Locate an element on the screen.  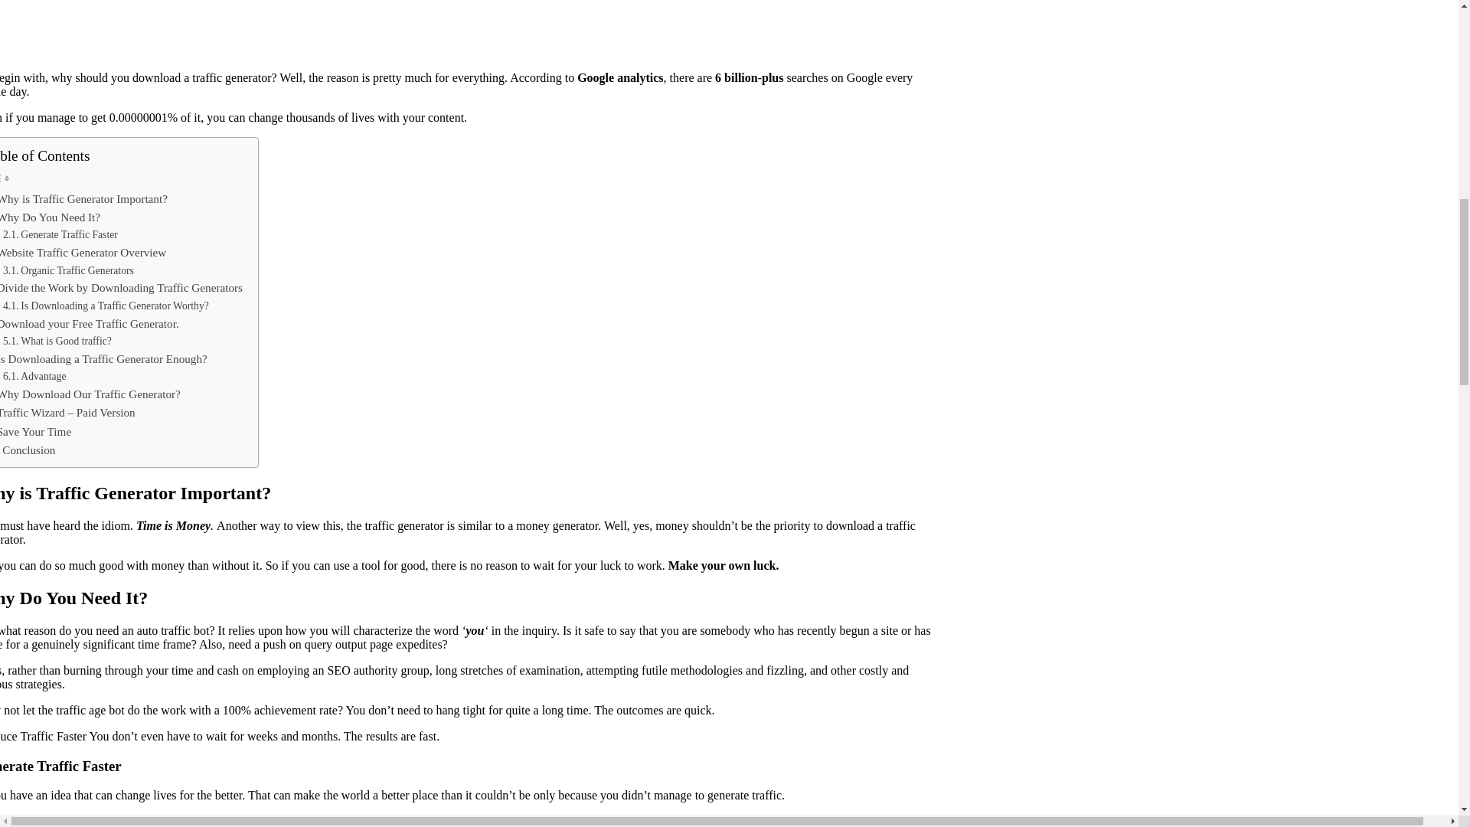
Why is Traffic Generator Important? is located at coordinates (83, 199).